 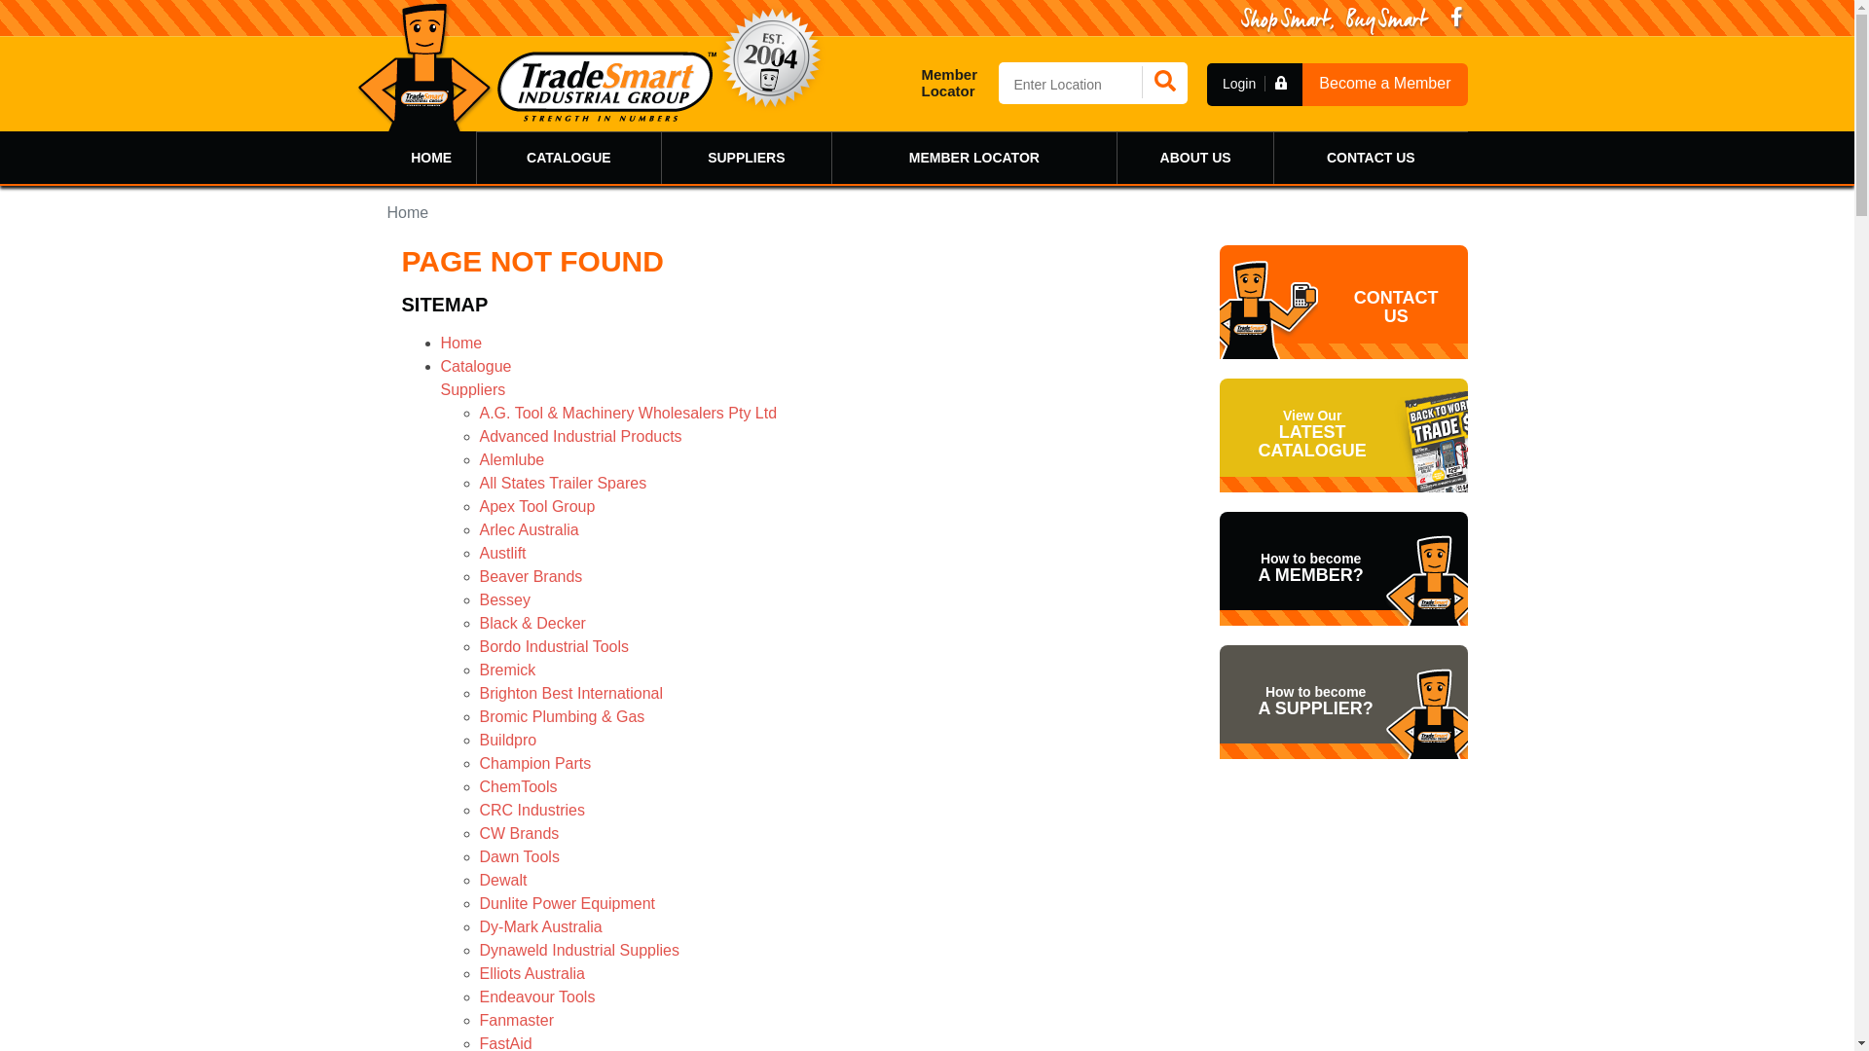 I want to click on CRC Industries, so click(x=531, y=810).